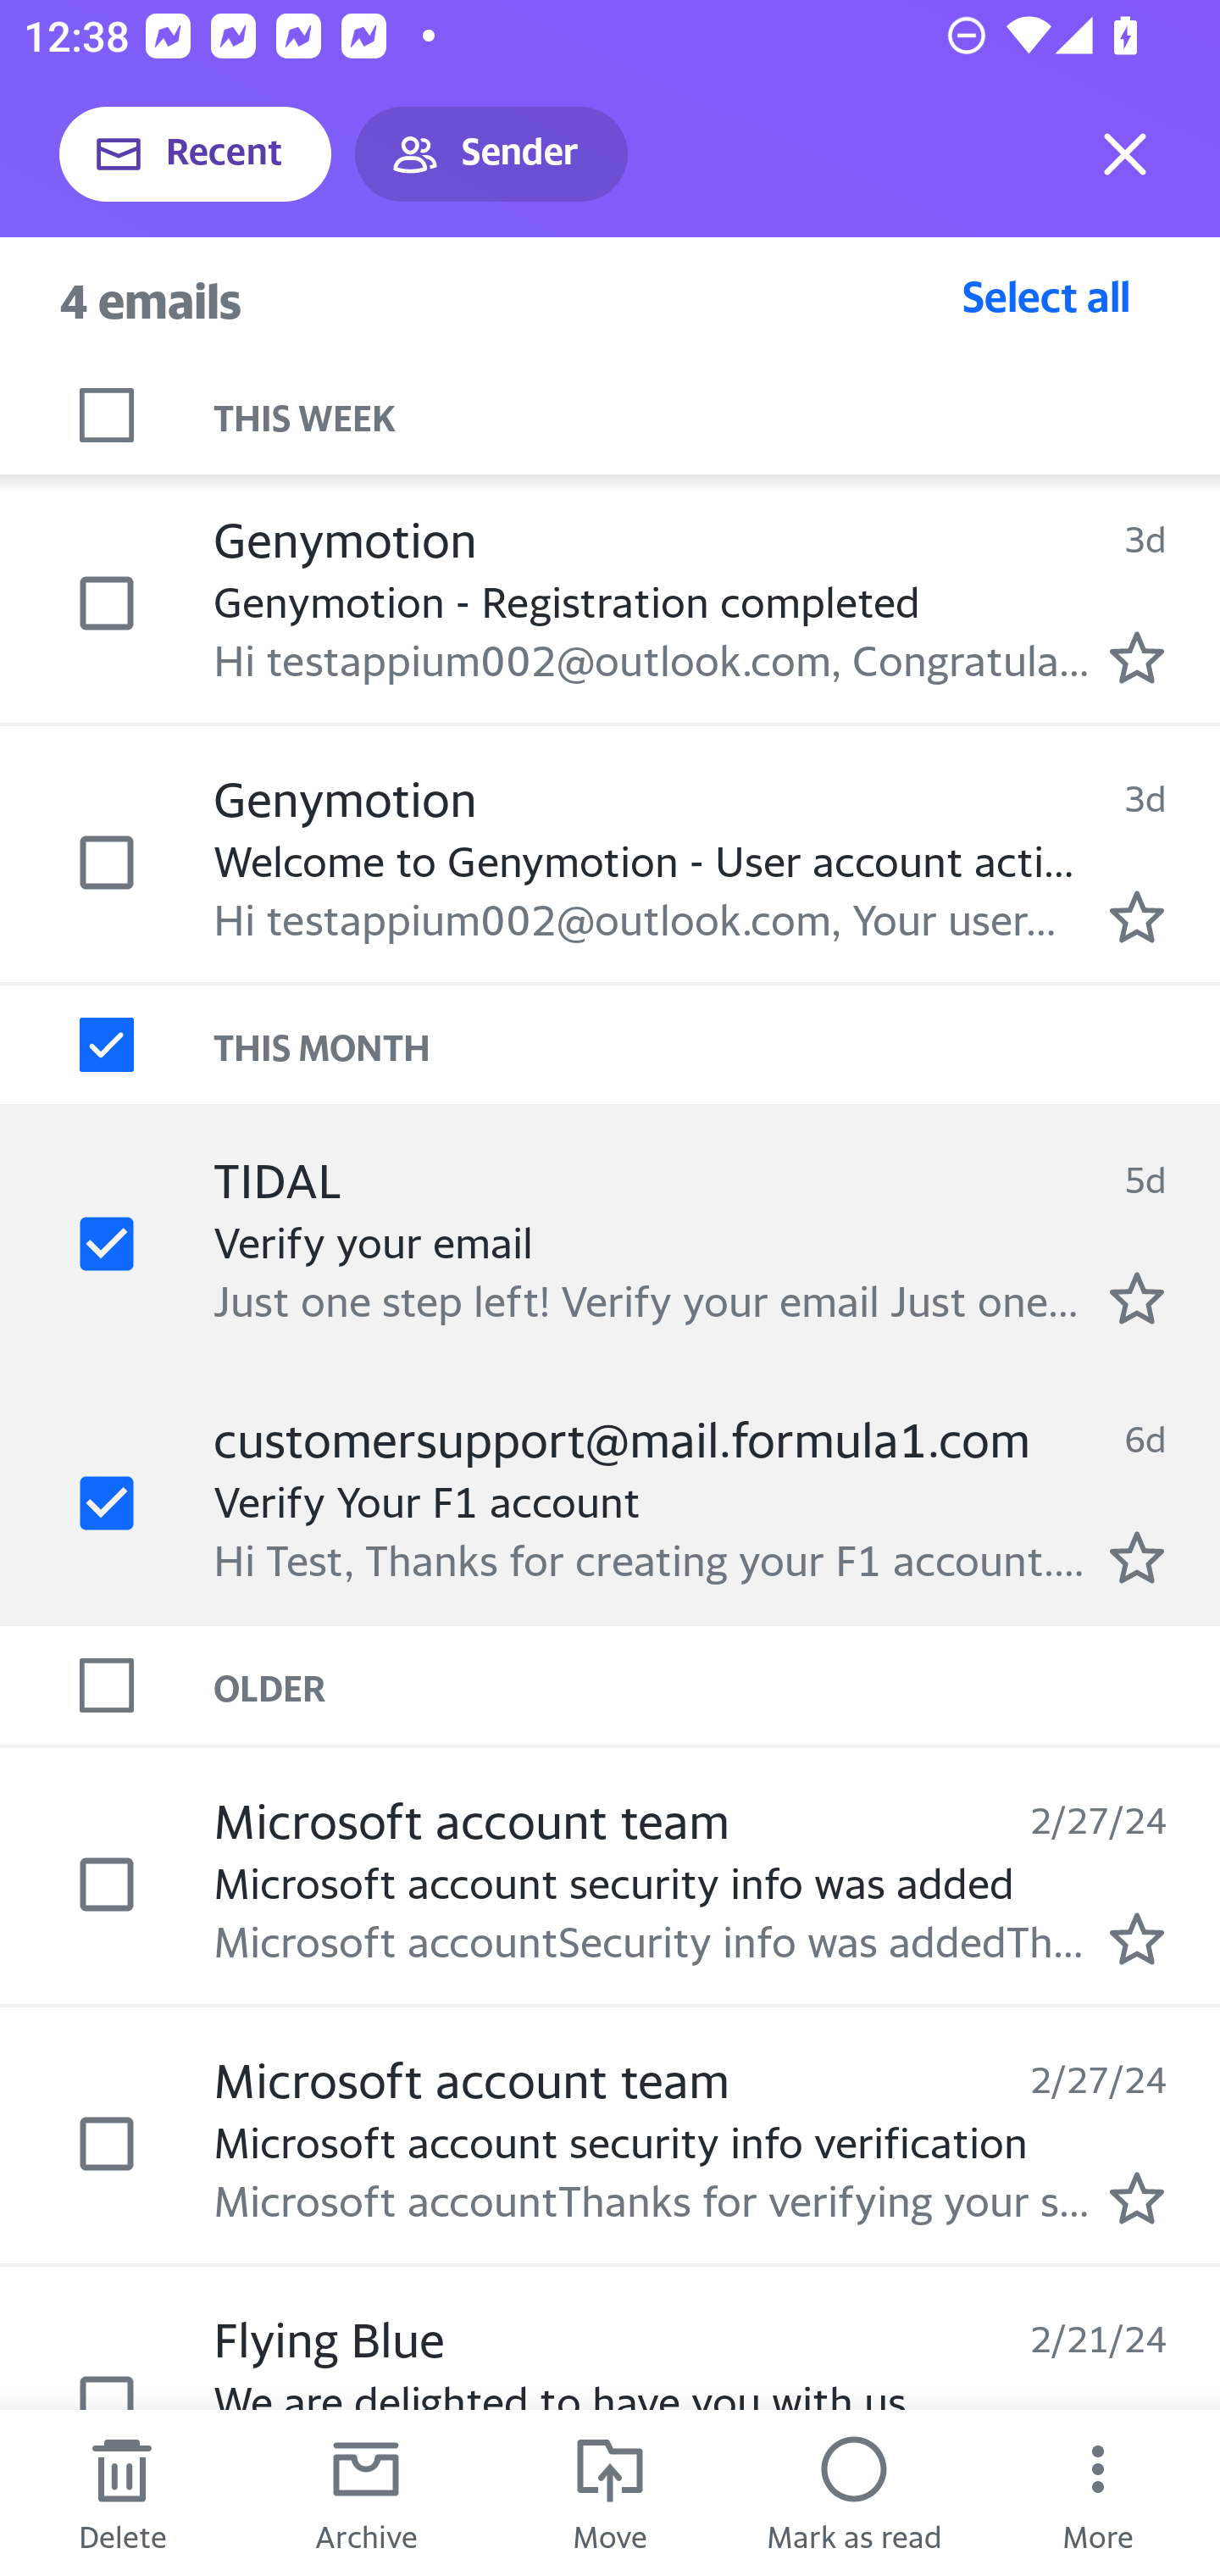  What do you see at coordinates (491, 154) in the screenshot?
I see `Sender` at bounding box center [491, 154].